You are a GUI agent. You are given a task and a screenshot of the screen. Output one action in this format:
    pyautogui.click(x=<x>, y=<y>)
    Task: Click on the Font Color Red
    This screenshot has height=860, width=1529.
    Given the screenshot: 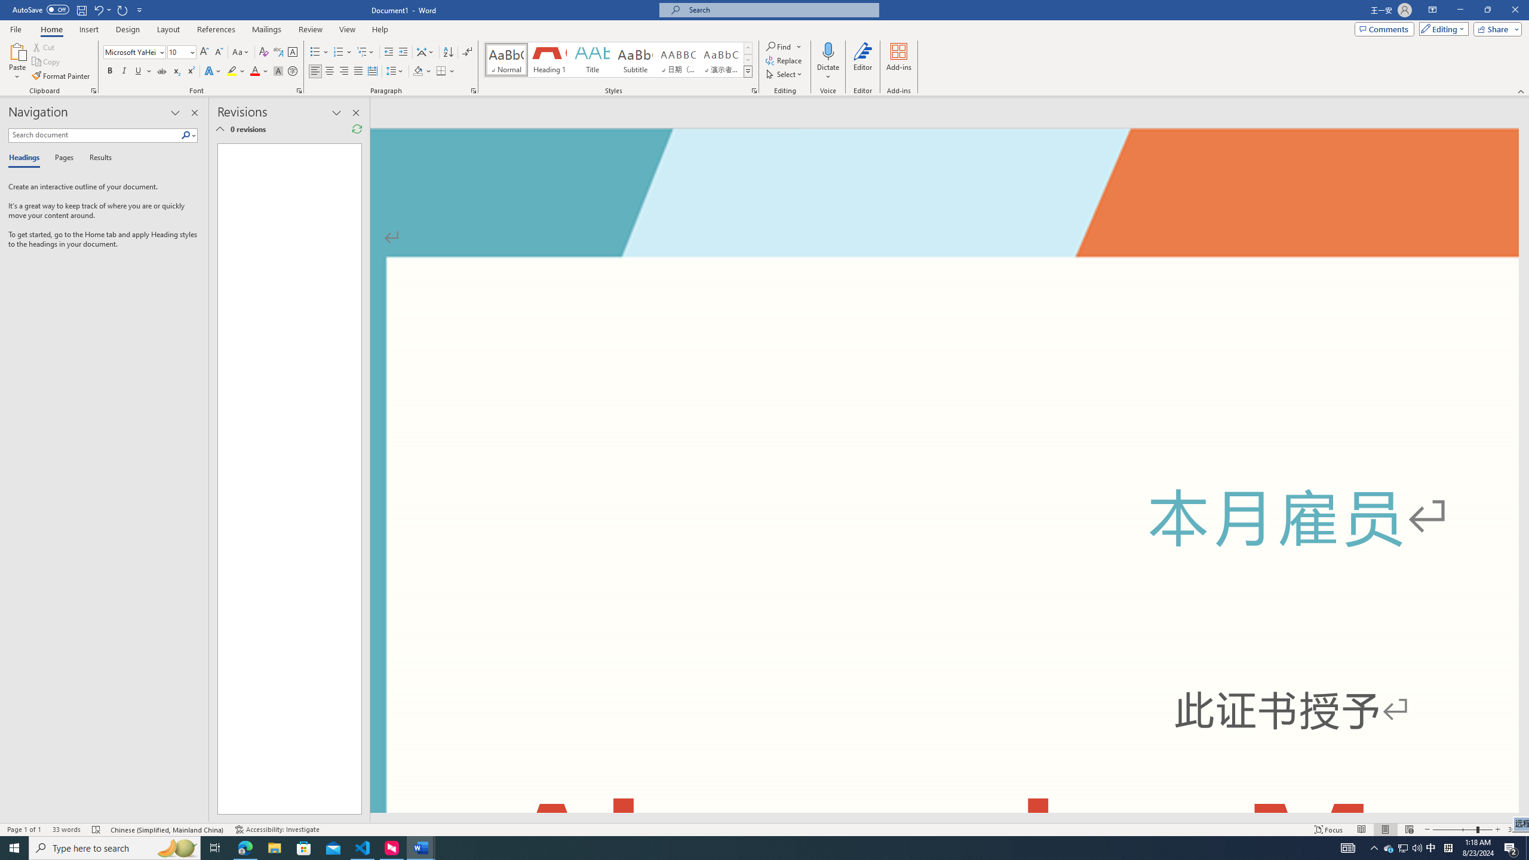 What is the action you would take?
    pyautogui.click(x=254, y=72)
    